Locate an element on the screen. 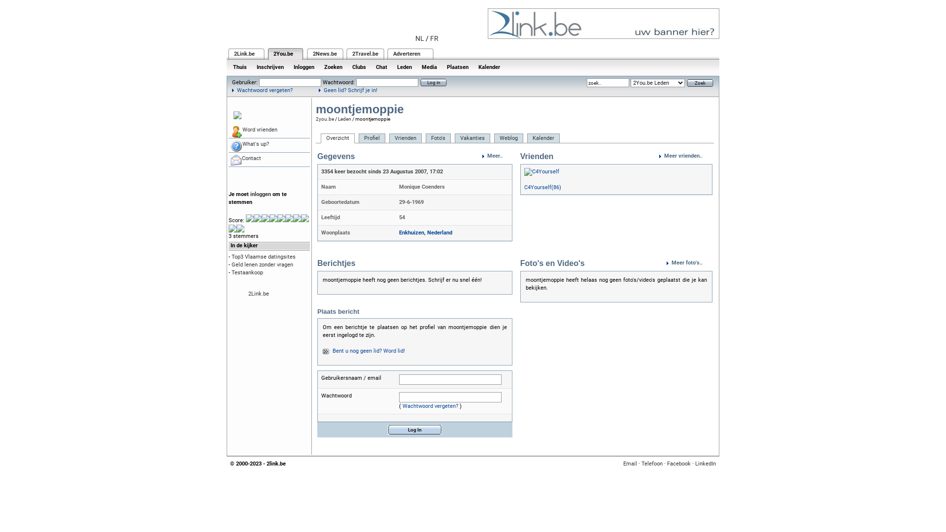  Chat is located at coordinates (381, 67).